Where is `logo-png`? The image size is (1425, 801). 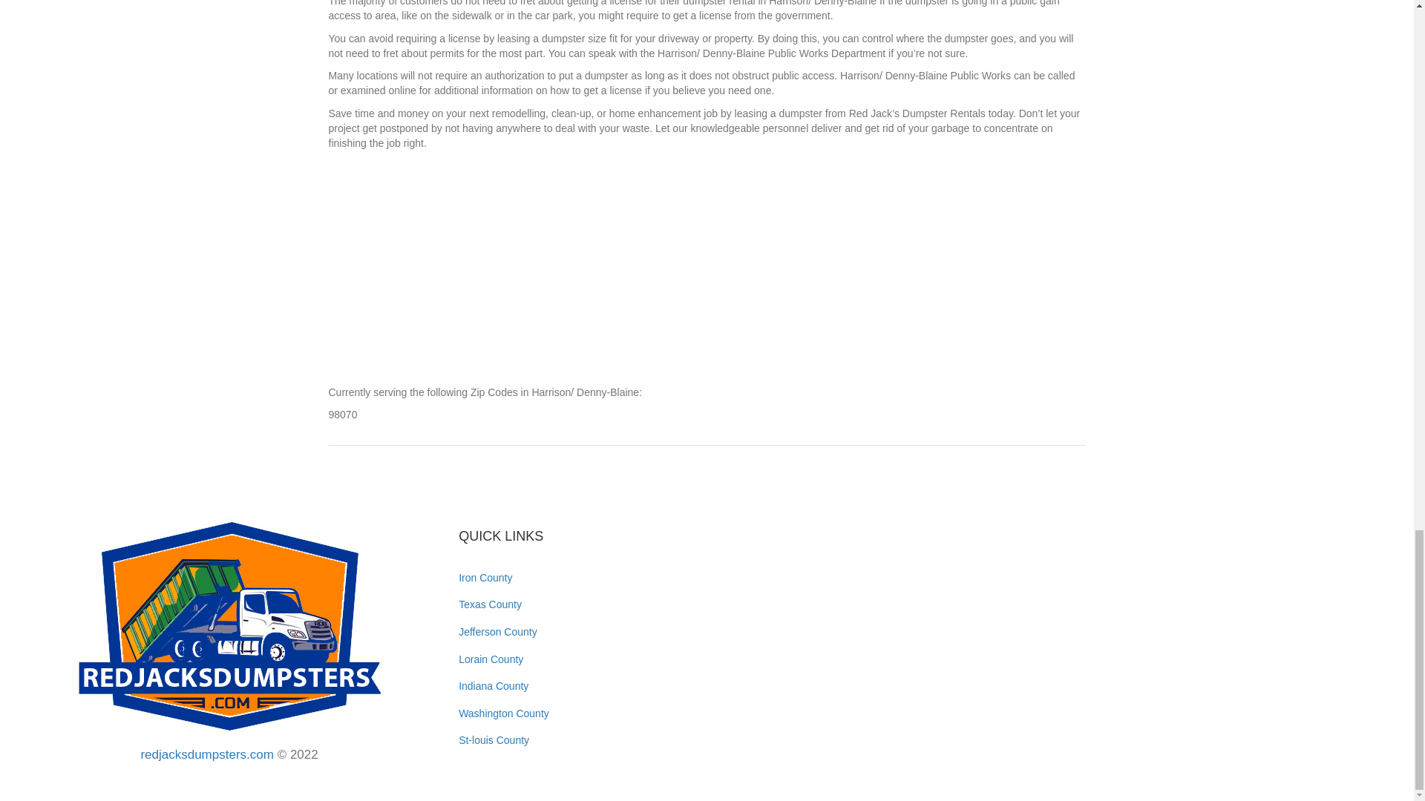 logo-png is located at coordinates (229, 626).